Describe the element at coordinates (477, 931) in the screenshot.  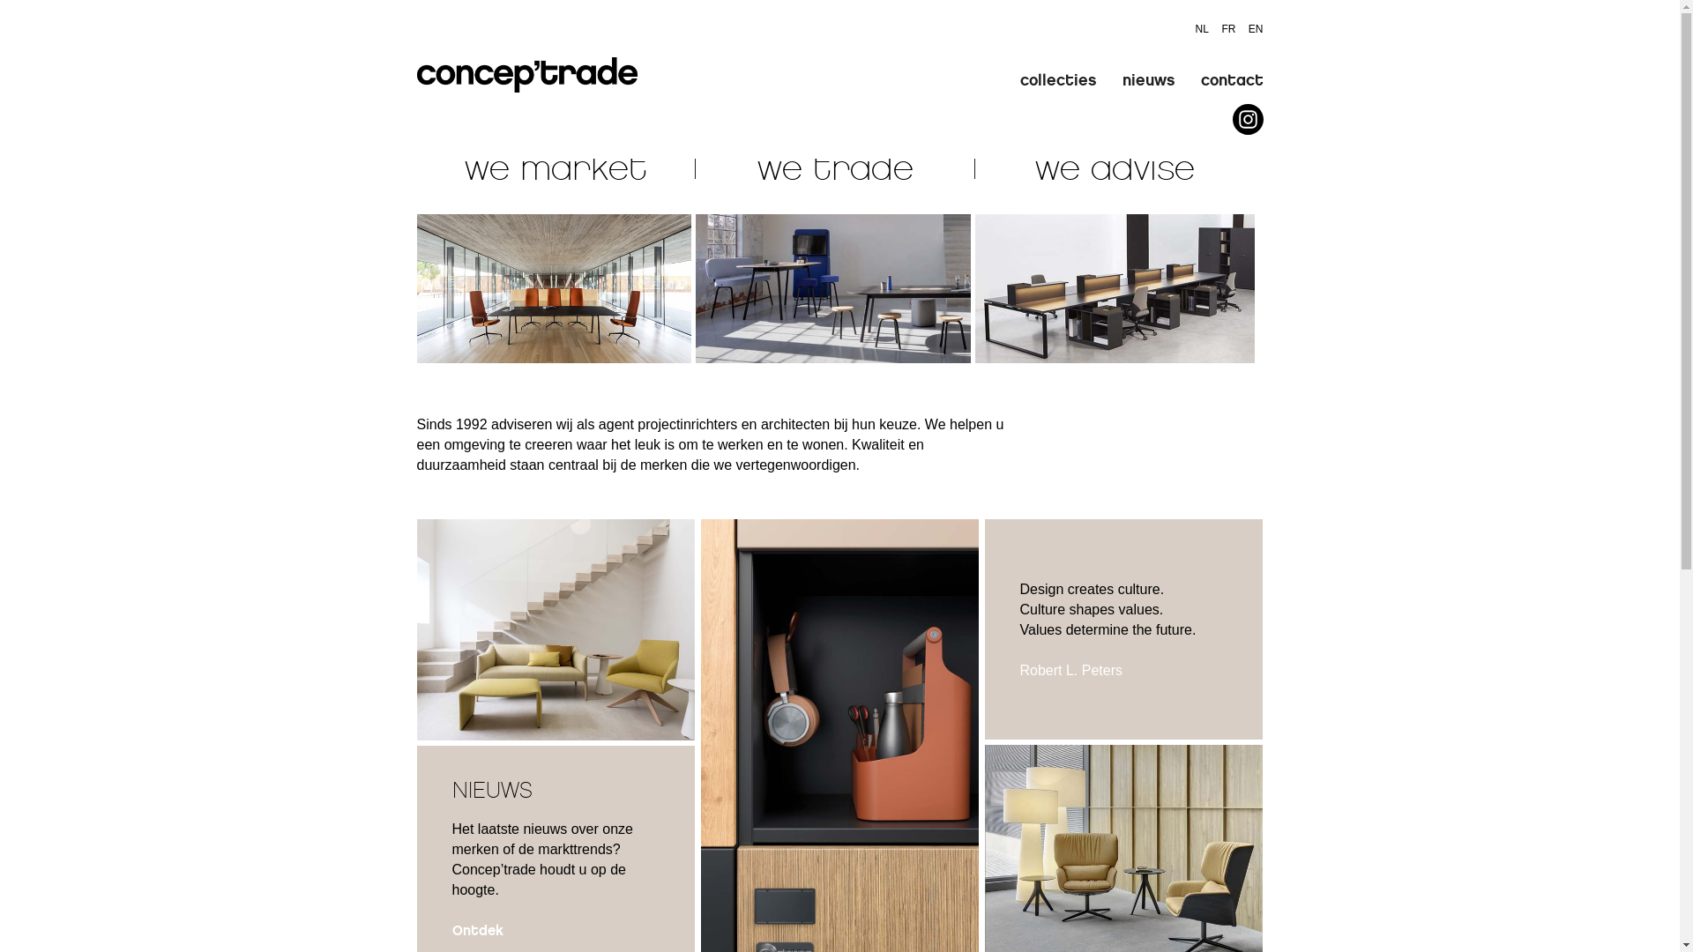
I see `Ontdek` at that location.